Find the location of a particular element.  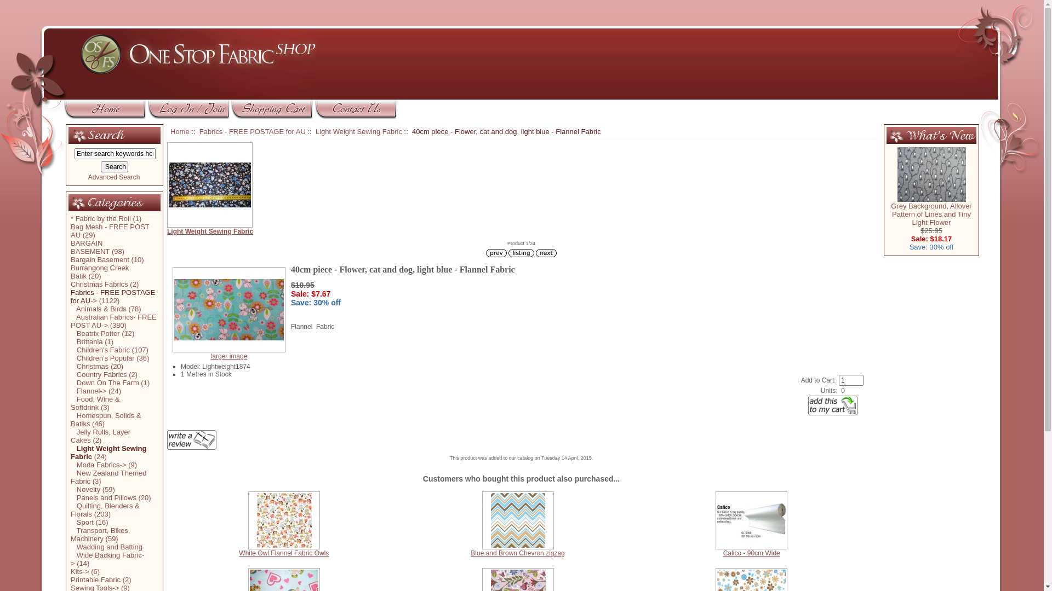

   Australian Fabrics- FREE POST AU-> is located at coordinates (114, 321).